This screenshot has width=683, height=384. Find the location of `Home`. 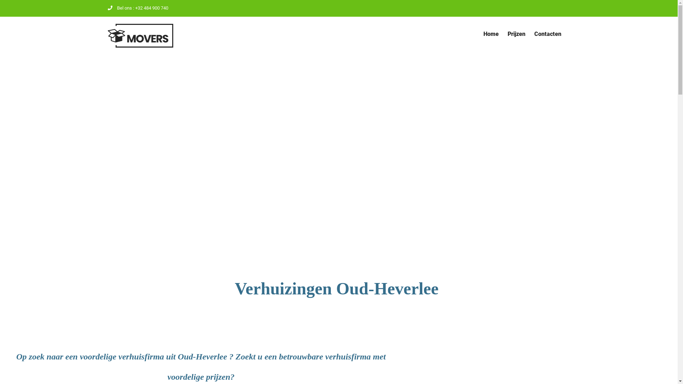

Home is located at coordinates (491, 34).